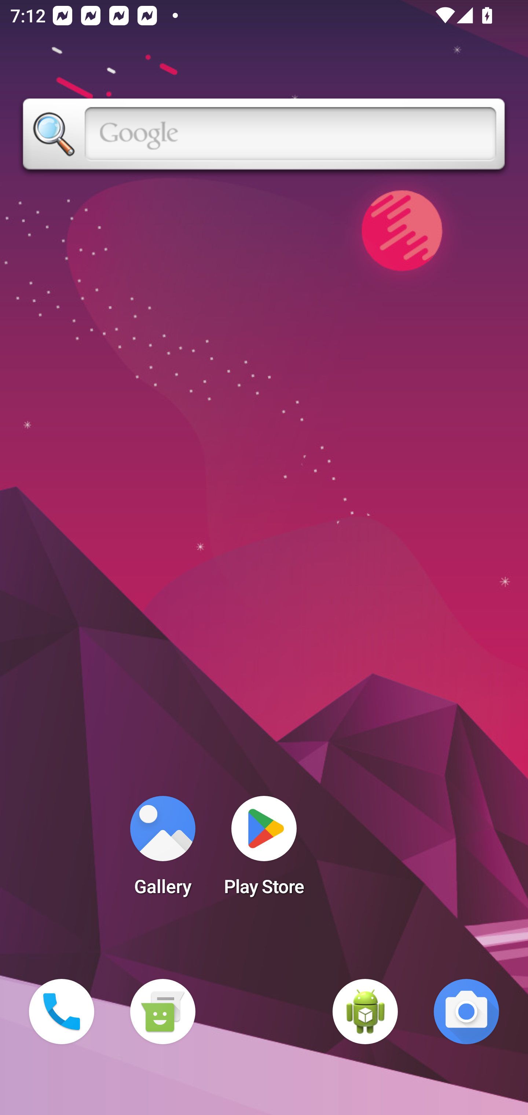 The height and width of the screenshot is (1115, 528). I want to click on Gallery, so click(162, 850).